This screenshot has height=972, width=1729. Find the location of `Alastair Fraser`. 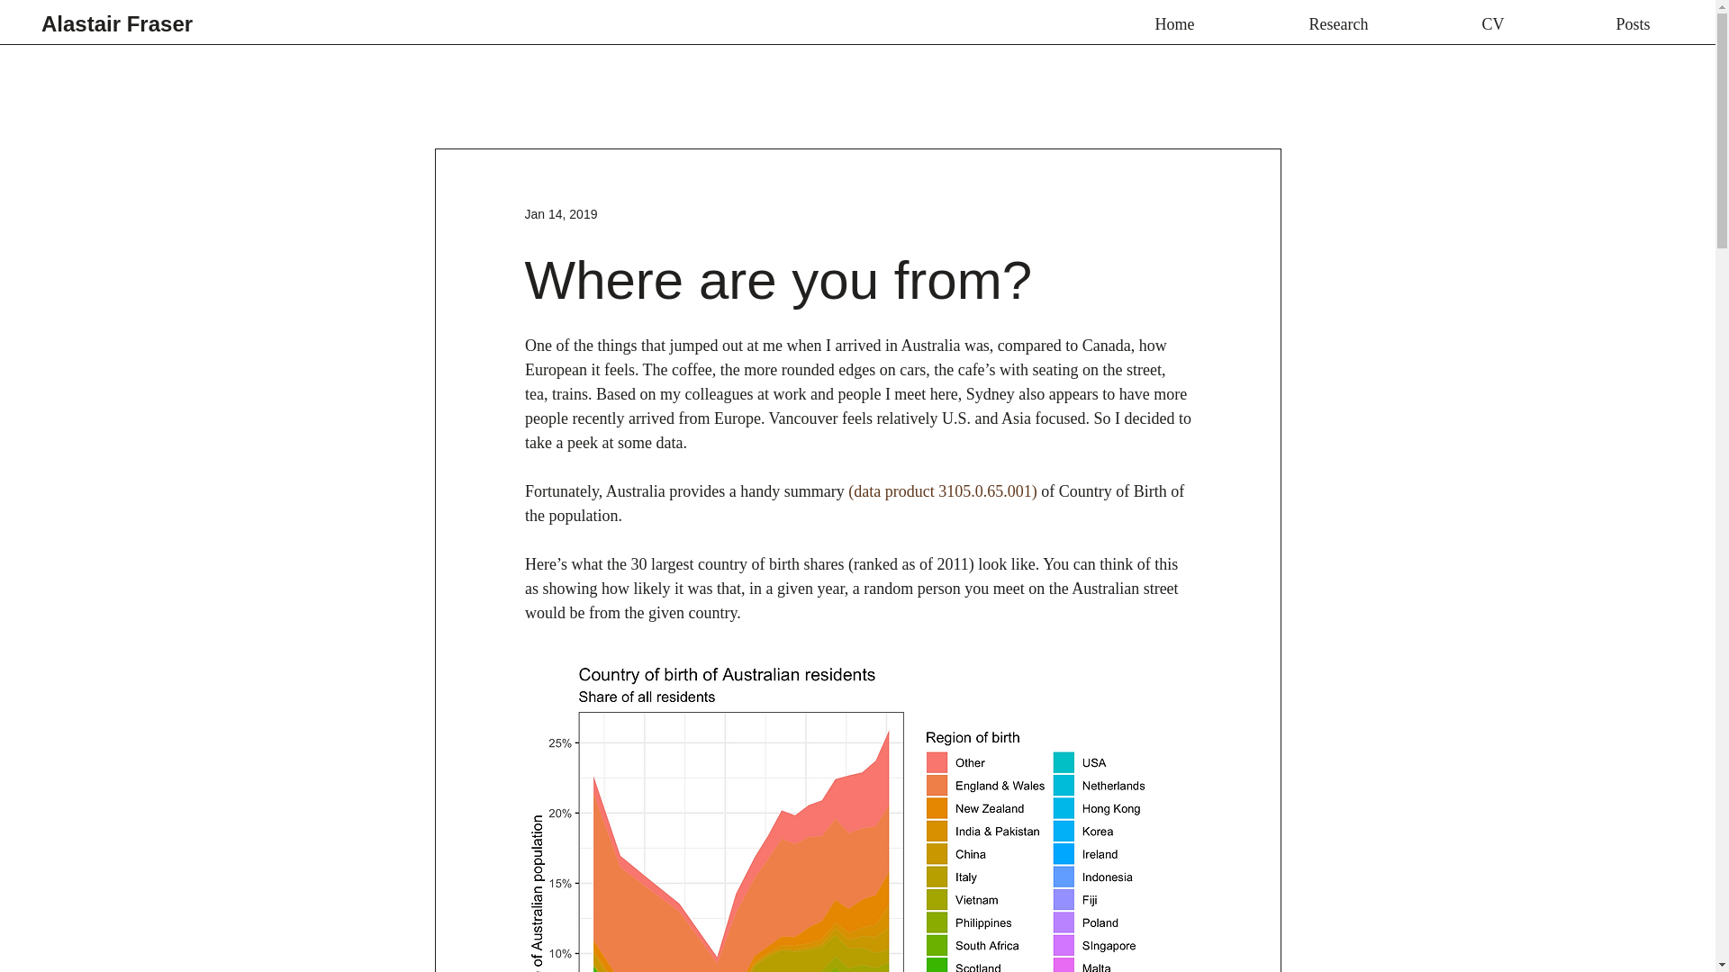

Alastair Fraser is located at coordinates (117, 23).